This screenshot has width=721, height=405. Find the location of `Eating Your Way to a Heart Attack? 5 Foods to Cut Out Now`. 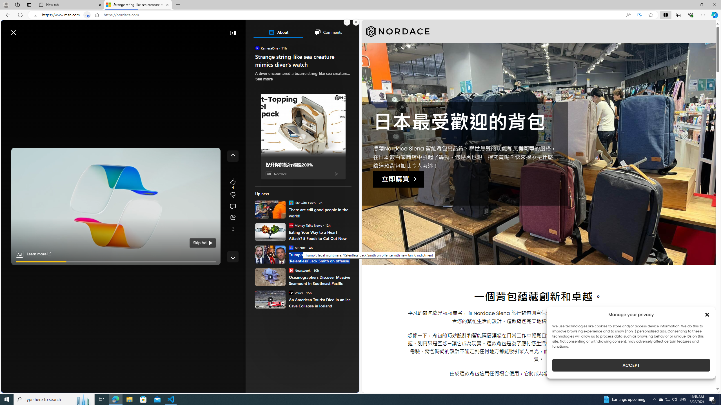

Eating Your Way to a Heart Attack? 5 Foods to Cut Out Now is located at coordinates (320, 235).